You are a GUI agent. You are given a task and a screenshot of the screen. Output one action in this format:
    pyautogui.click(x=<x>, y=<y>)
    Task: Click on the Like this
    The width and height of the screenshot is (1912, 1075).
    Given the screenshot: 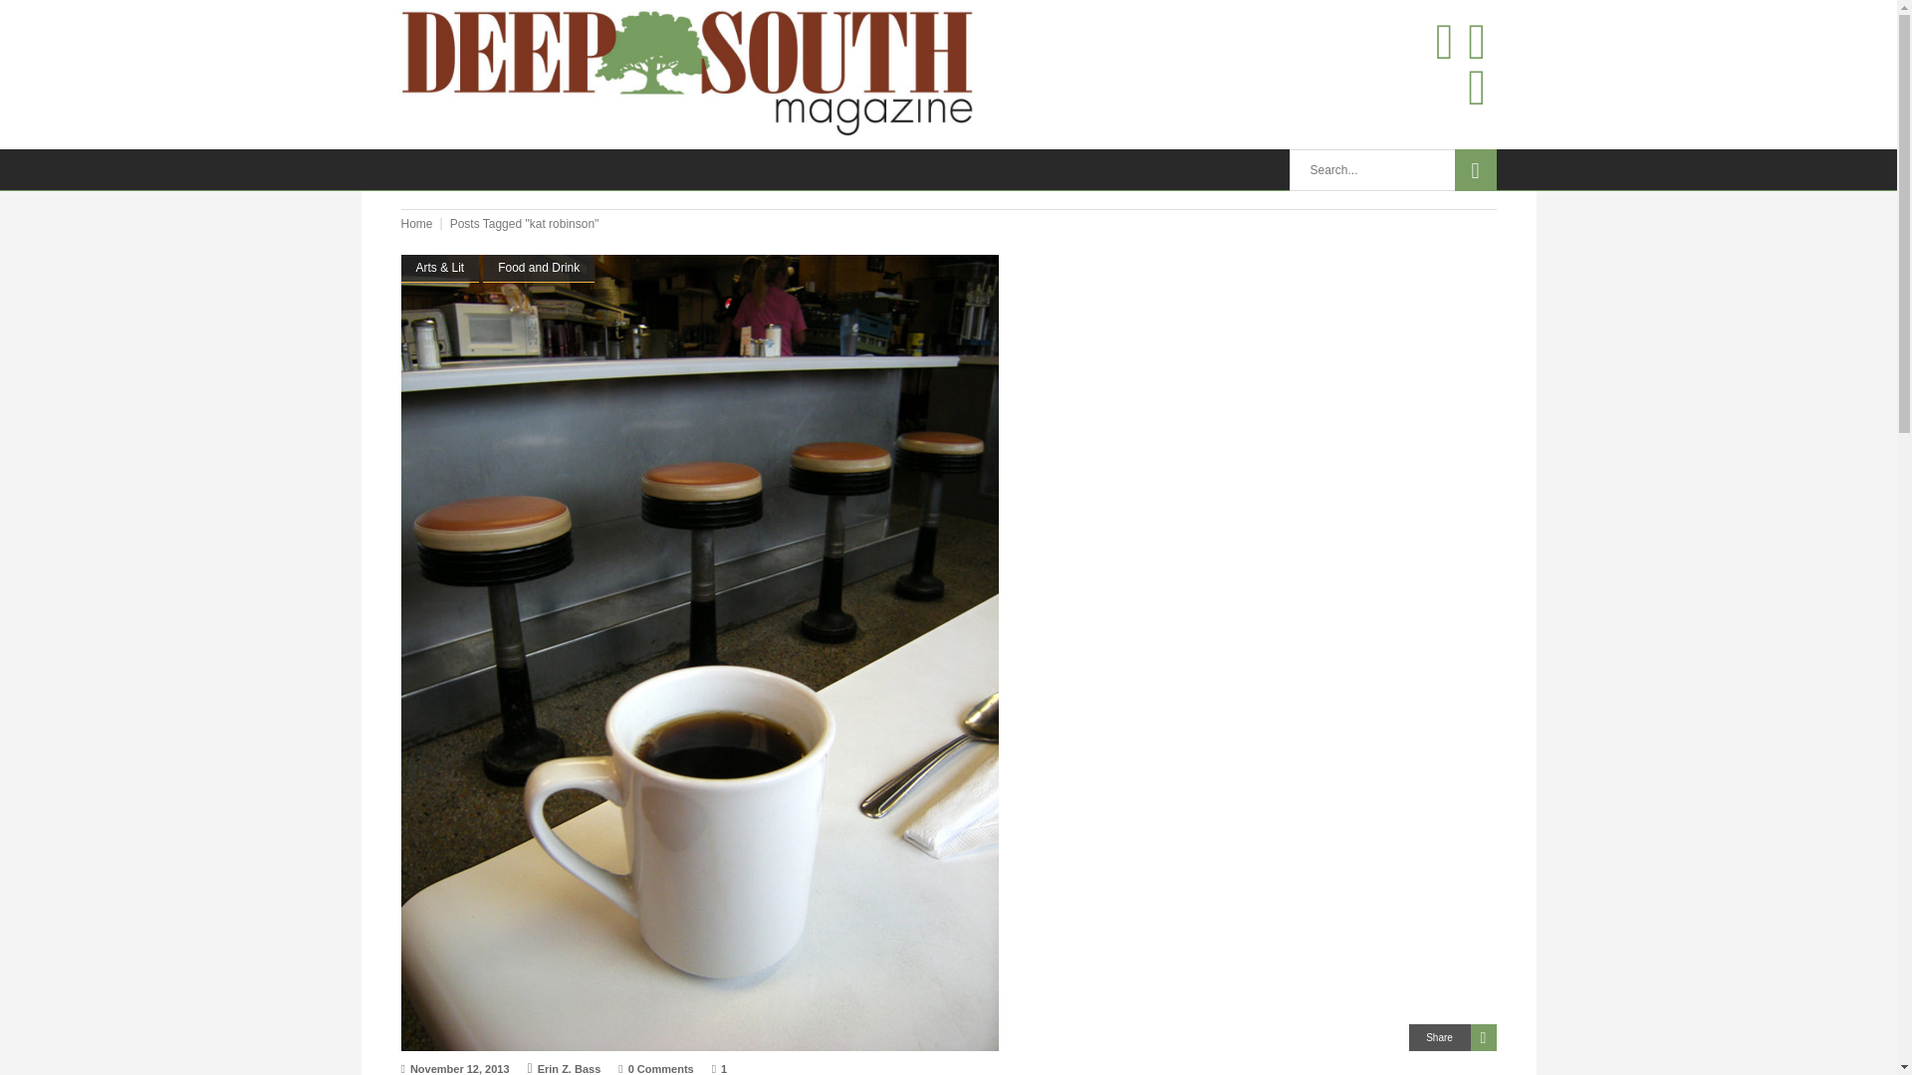 What is the action you would take?
    pyautogui.click(x=719, y=1069)
    